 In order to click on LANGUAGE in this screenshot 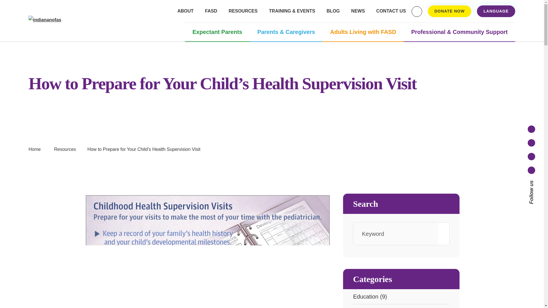, I will do `click(496, 11)`.